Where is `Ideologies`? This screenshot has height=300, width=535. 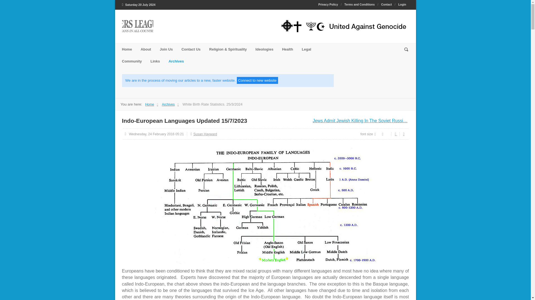
Ideologies is located at coordinates (264, 49).